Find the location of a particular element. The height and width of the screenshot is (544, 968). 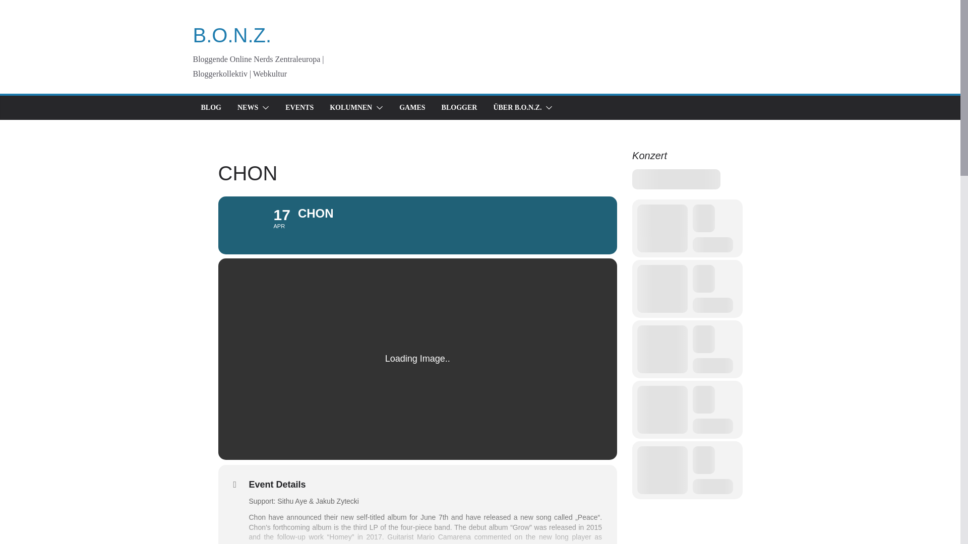

GAMES is located at coordinates (411, 107).